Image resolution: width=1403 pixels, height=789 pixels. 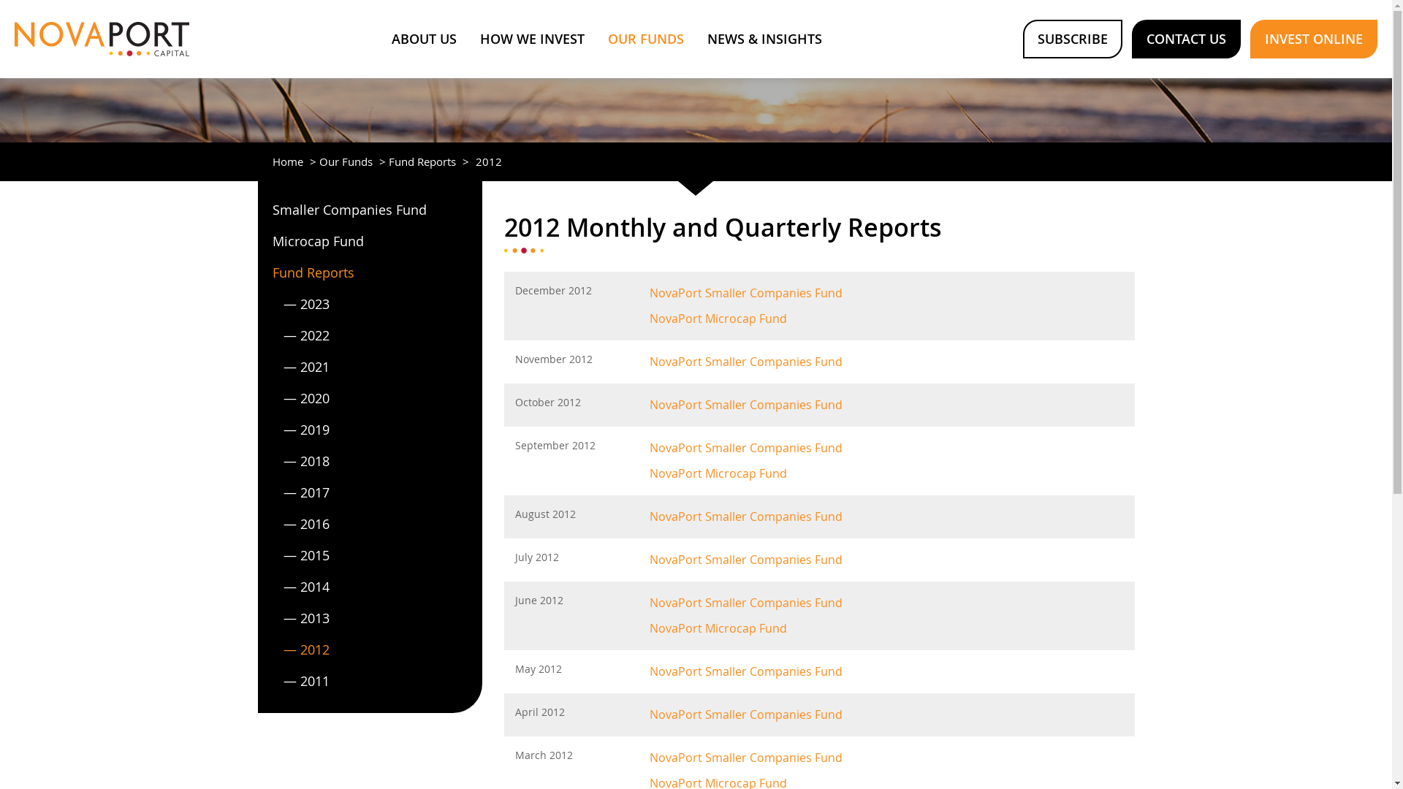 I want to click on OUR FUNDS, so click(x=646, y=39).